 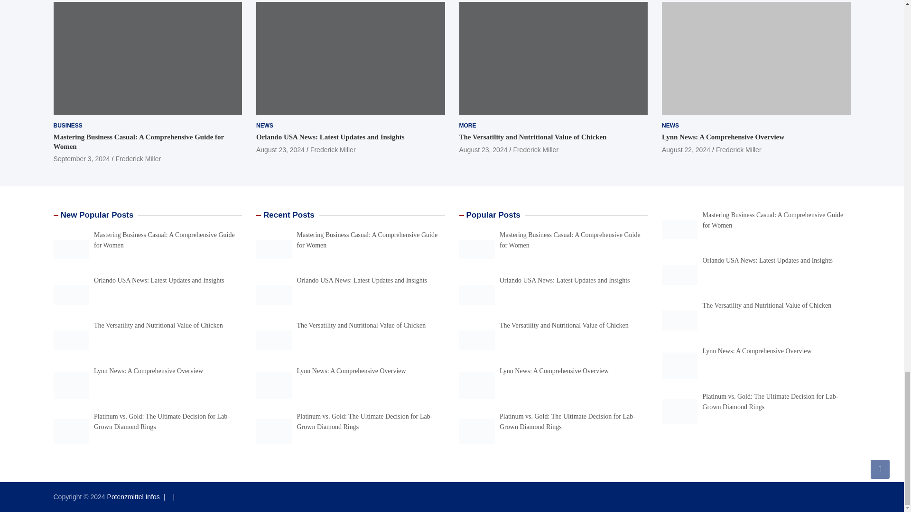 What do you see at coordinates (147, 58) in the screenshot?
I see `Mastering Business Casual` at bounding box center [147, 58].